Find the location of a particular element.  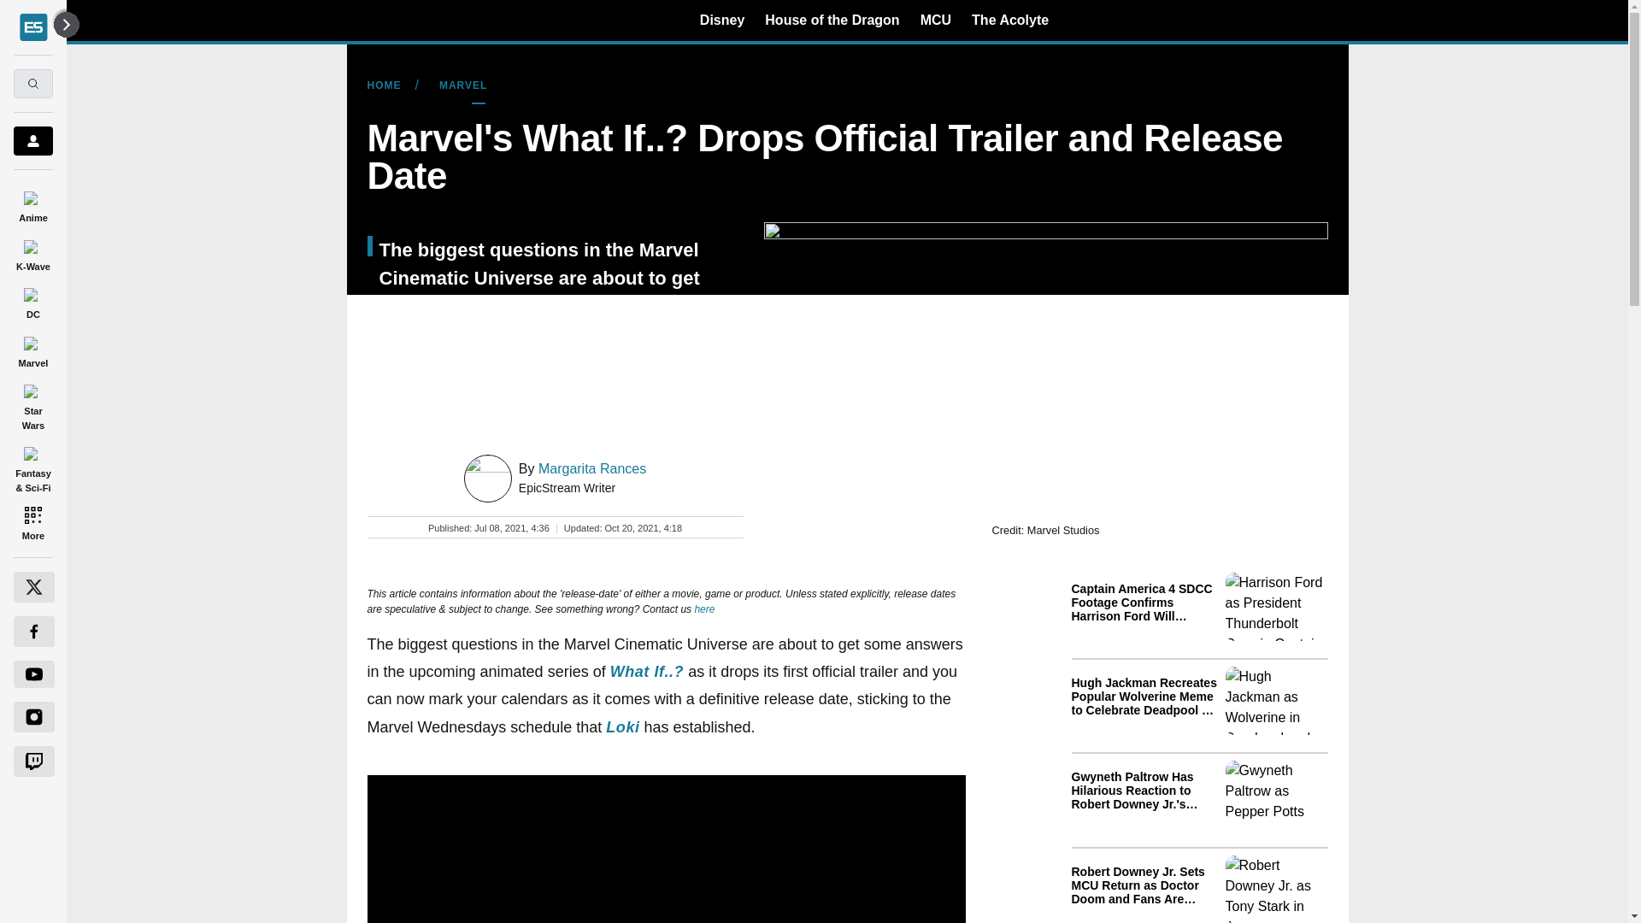

More is located at coordinates (32, 523).